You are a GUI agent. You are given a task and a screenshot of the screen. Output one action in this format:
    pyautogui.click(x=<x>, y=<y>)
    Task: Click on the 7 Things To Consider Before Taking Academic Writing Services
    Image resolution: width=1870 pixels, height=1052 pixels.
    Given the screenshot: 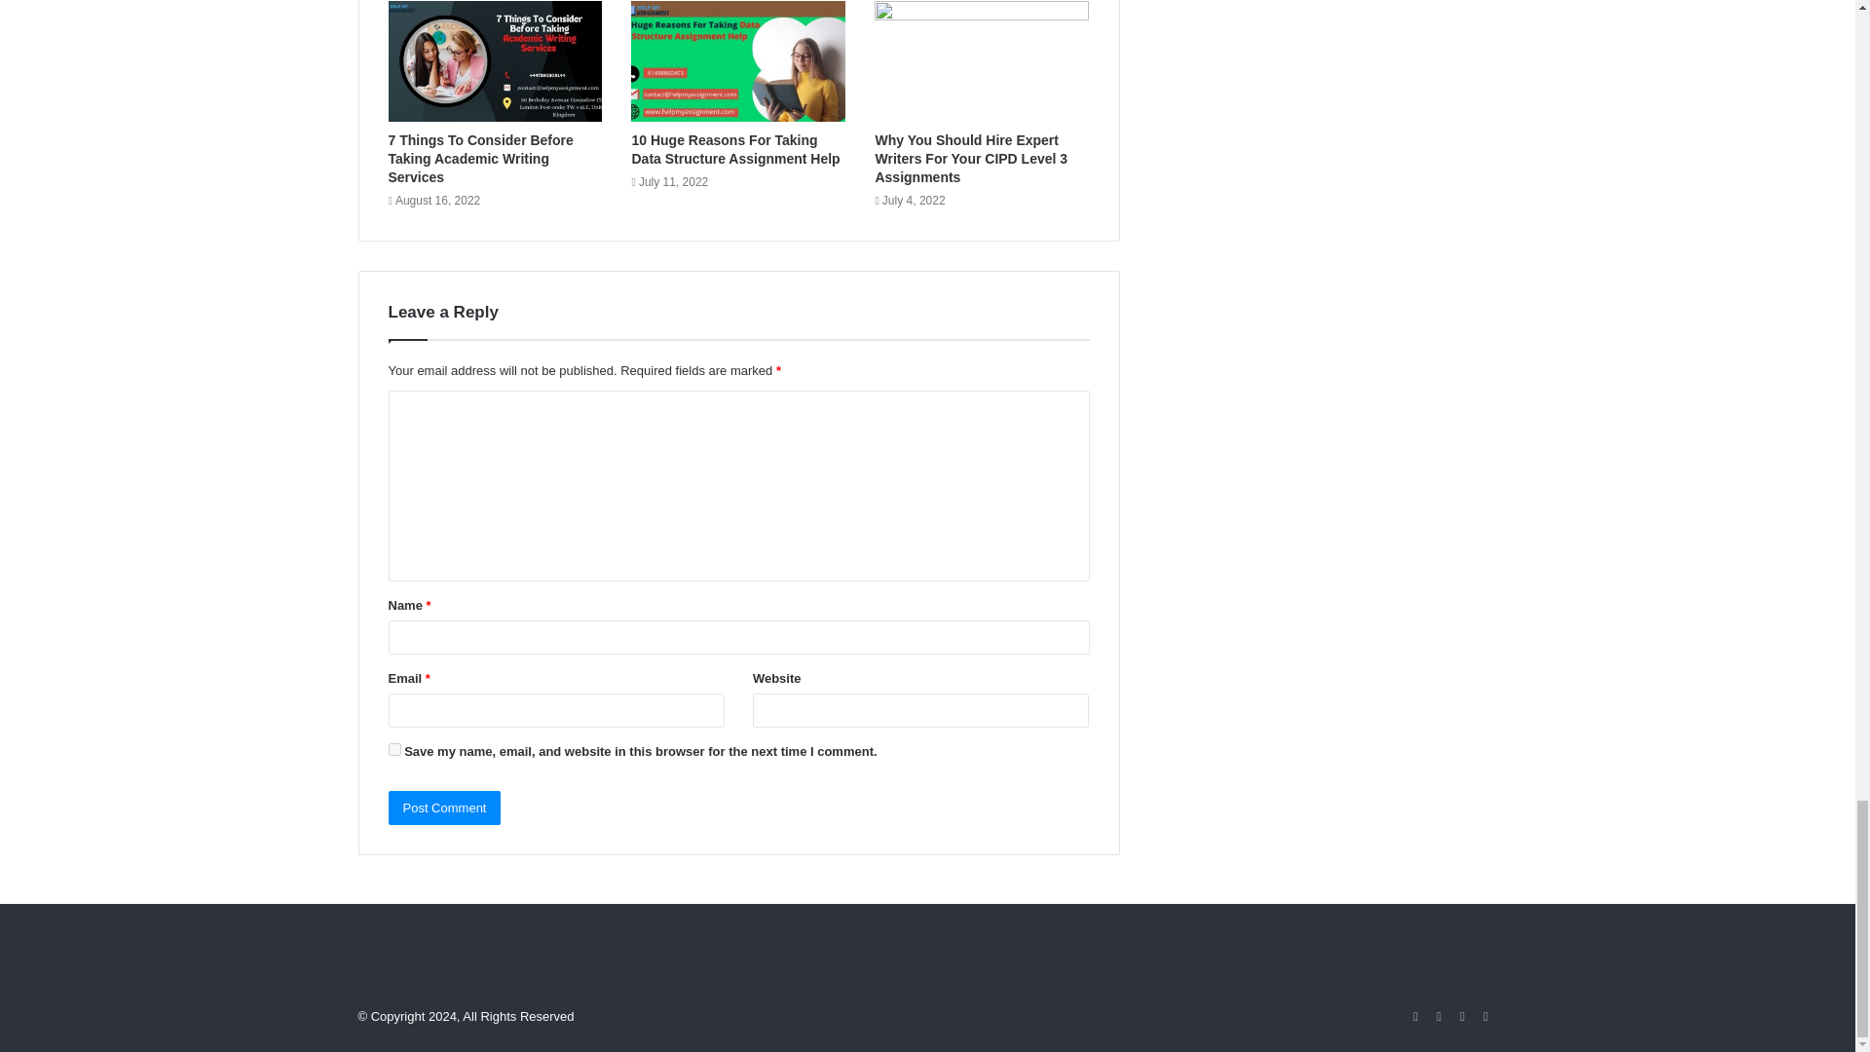 What is the action you would take?
    pyautogui.click(x=479, y=159)
    